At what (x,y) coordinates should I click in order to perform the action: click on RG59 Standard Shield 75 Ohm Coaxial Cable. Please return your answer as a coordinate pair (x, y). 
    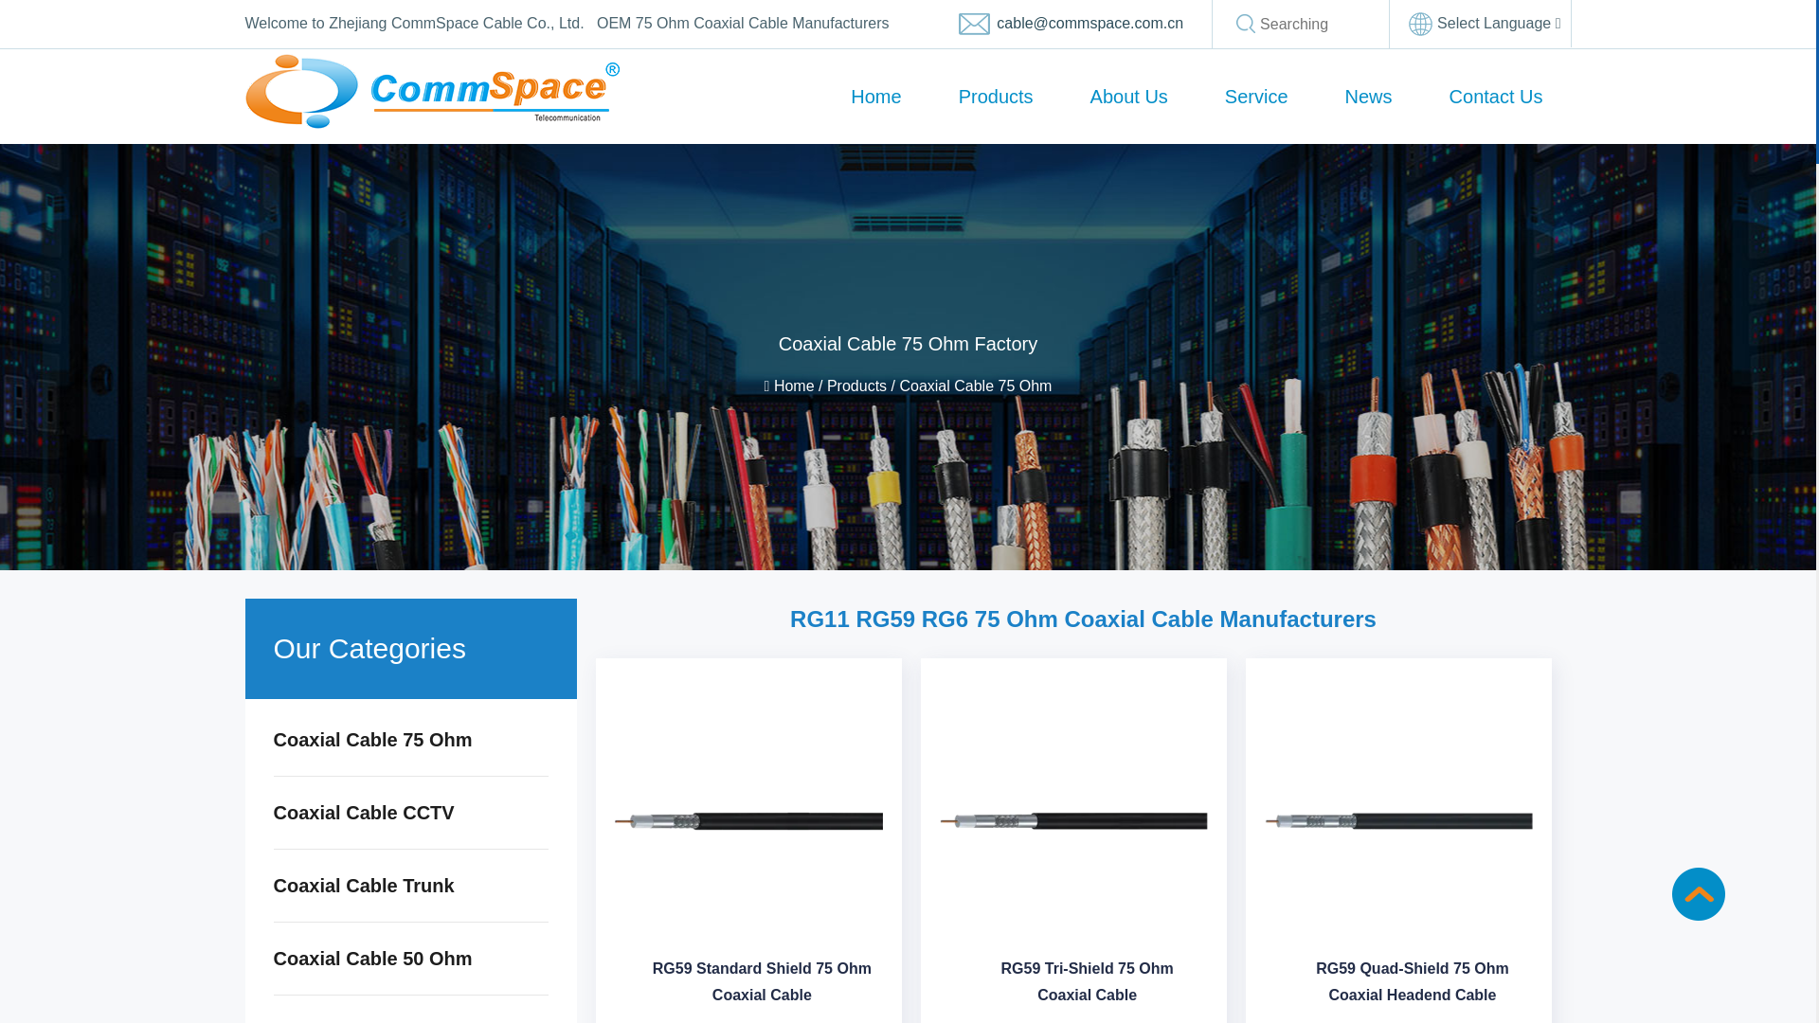
    Looking at the image, I should click on (748, 820).